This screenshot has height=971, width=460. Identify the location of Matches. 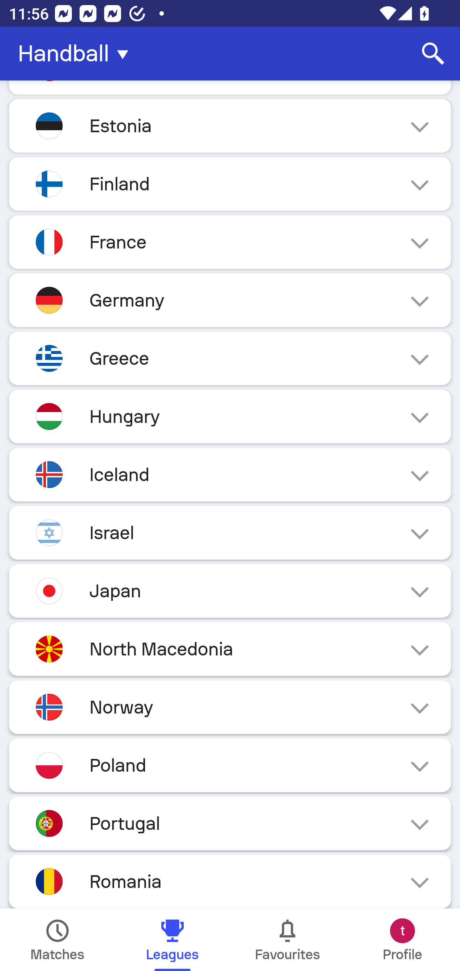
(57, 940).